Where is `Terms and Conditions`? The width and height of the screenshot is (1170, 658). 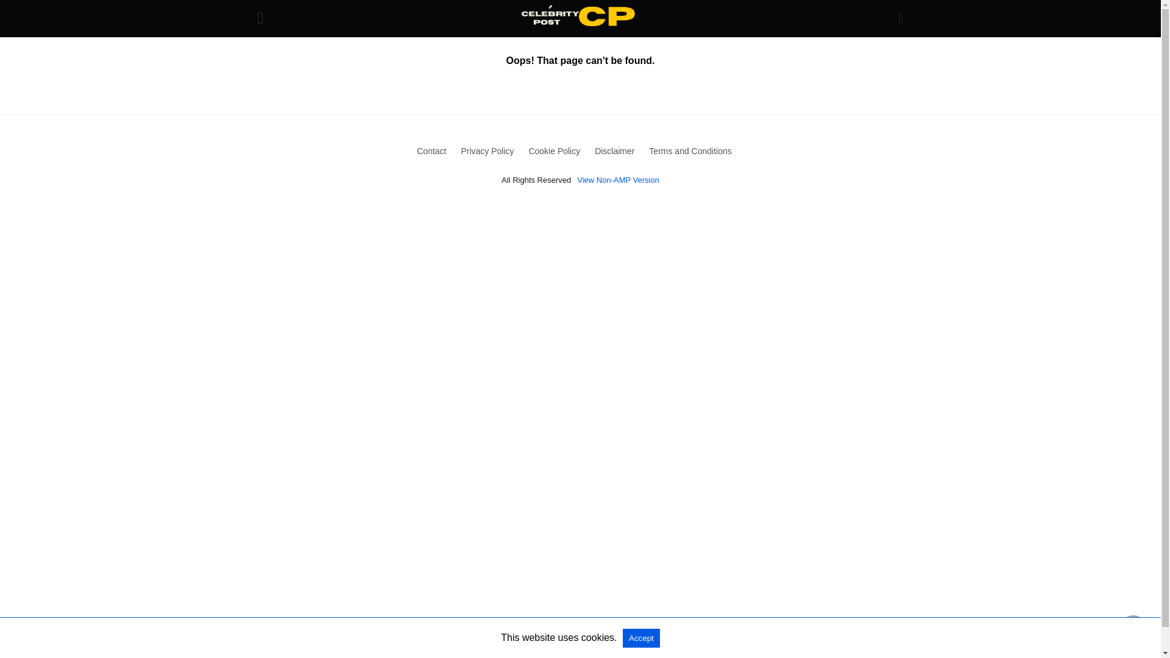 Terms and Conditions is located at coordinates (690, 150).